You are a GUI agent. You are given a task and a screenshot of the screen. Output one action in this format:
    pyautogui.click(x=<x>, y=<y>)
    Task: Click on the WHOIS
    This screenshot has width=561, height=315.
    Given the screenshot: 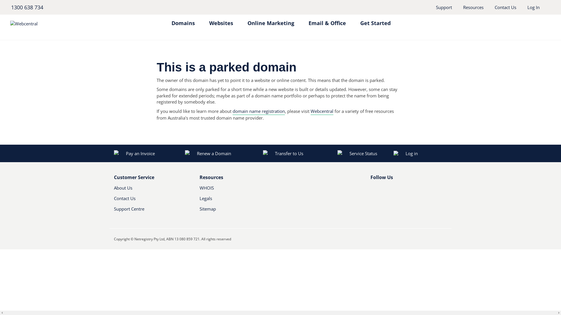 What is the action you would take?
    pyautogui.click(x=232, y=190)
    